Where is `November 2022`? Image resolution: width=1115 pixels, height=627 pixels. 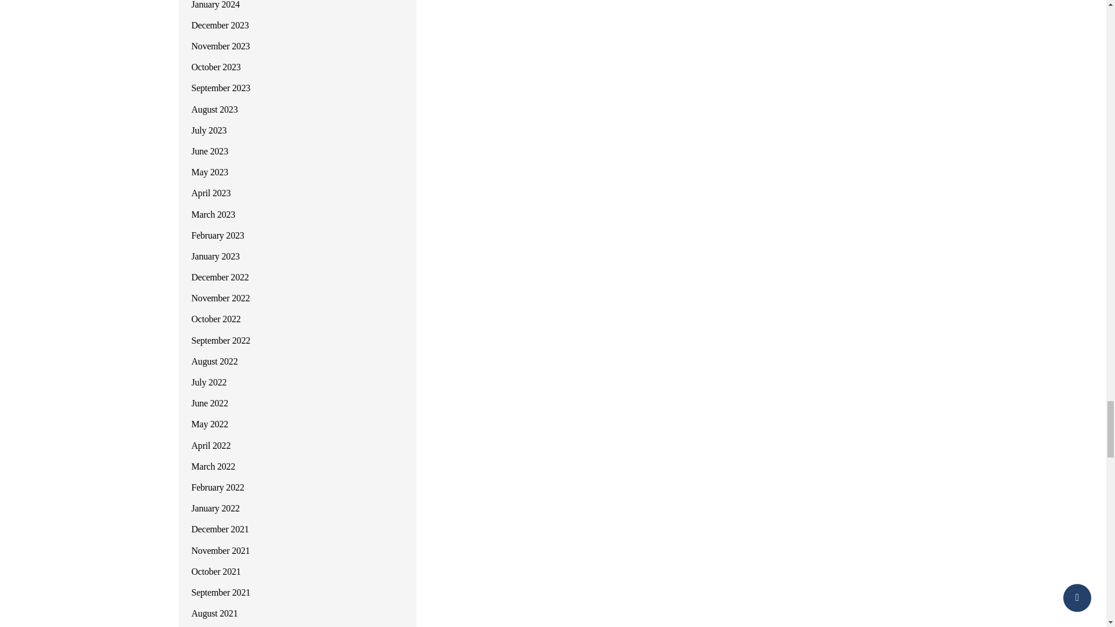
November 2022 is located at coordinates (221, 298).